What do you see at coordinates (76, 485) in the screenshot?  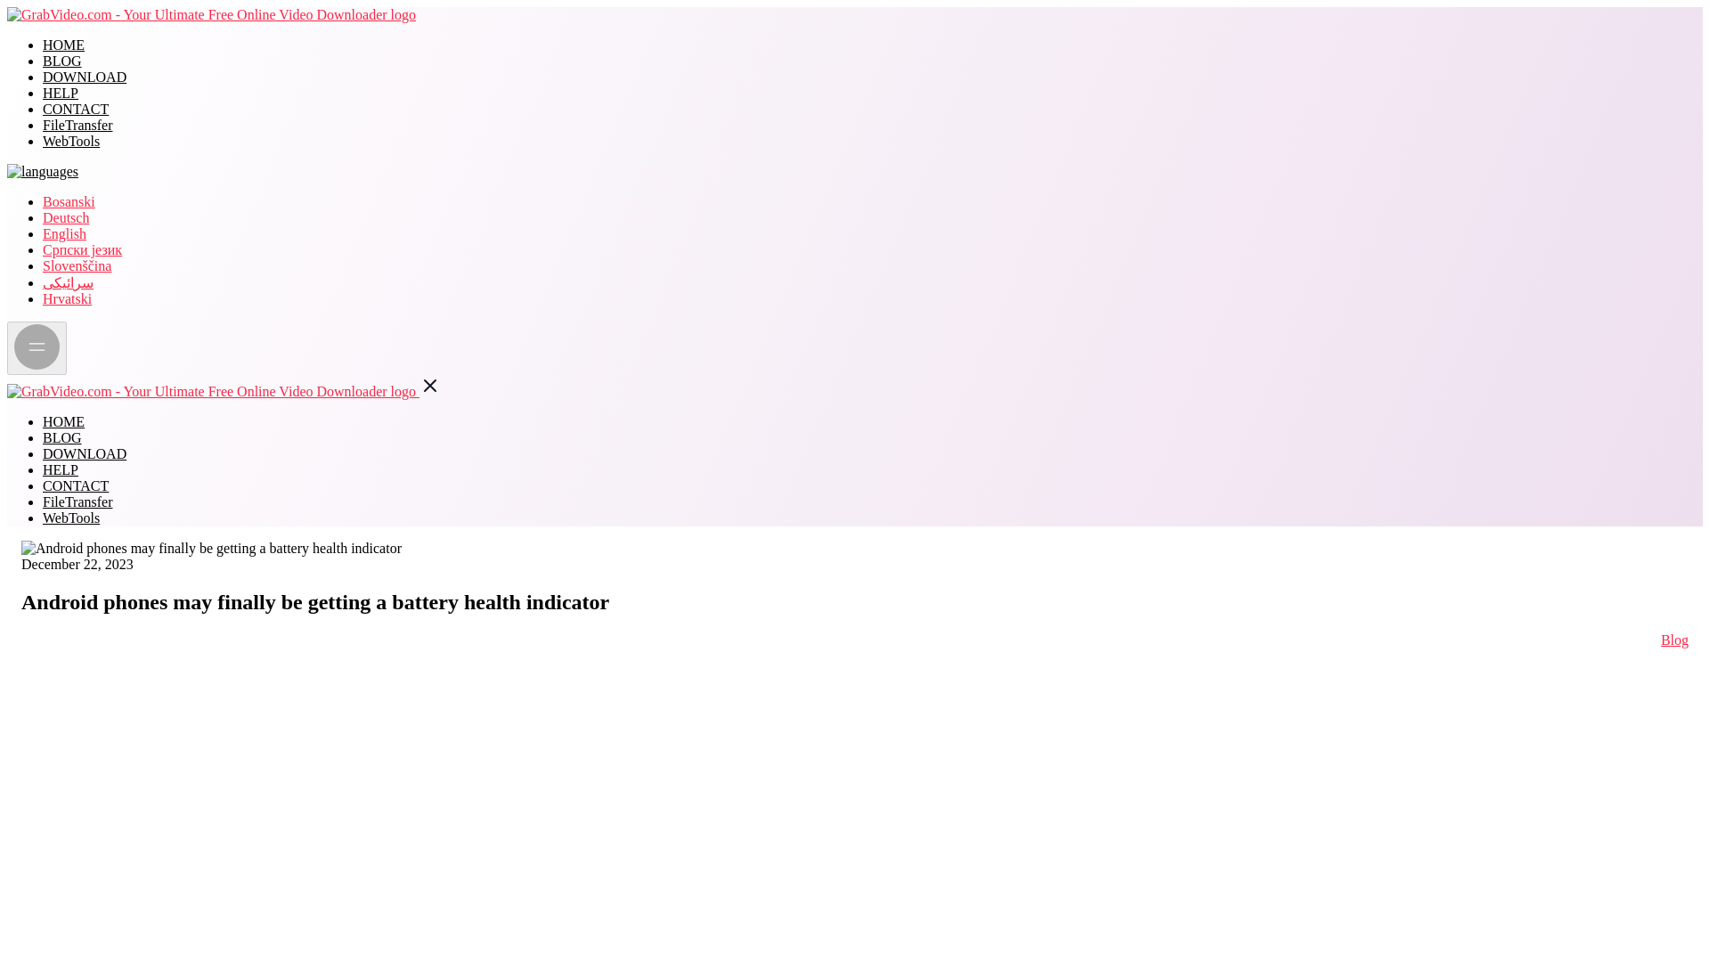 I see `CONTACT` at bounding box center [76, 485].